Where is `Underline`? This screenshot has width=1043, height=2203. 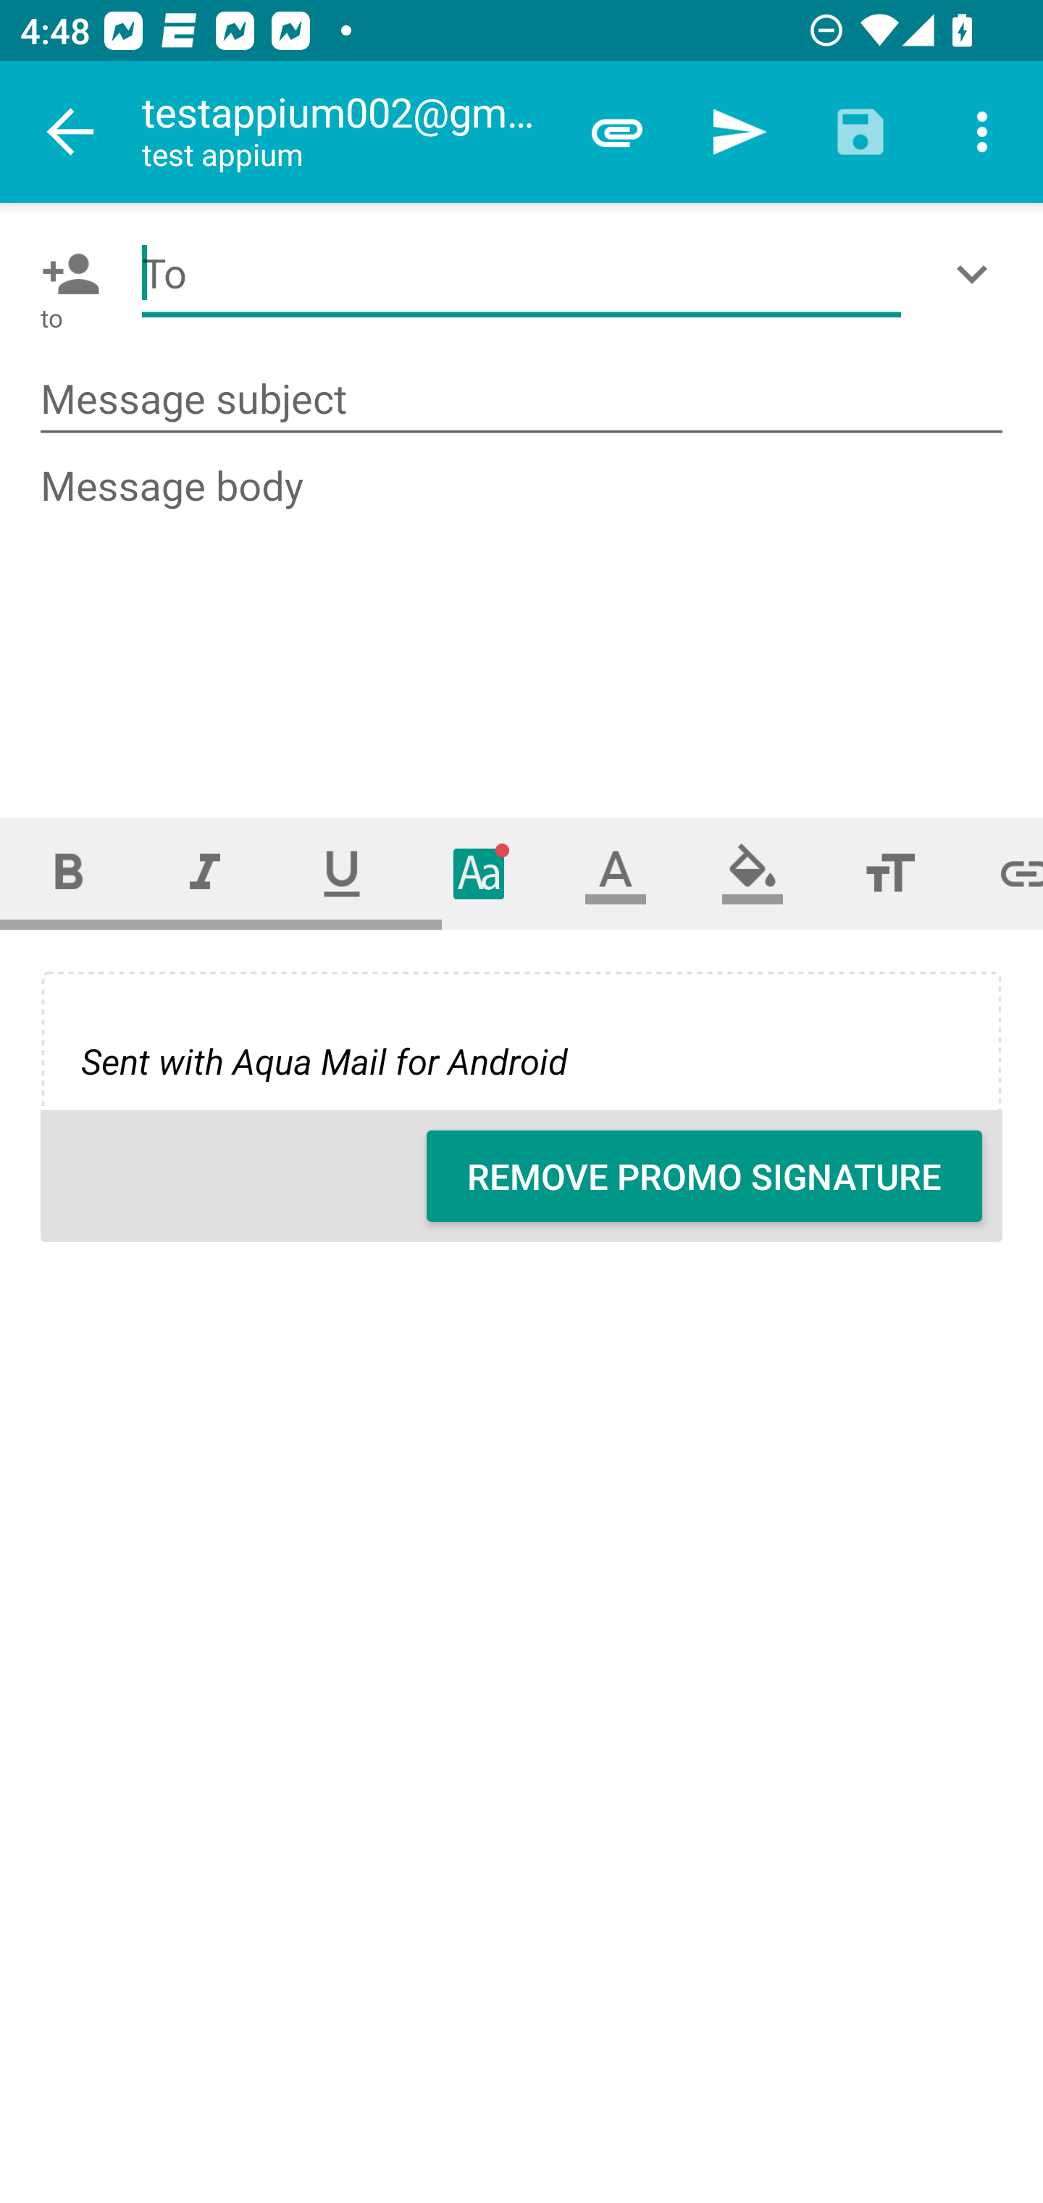
Underline is located at coordinates (342, 873).